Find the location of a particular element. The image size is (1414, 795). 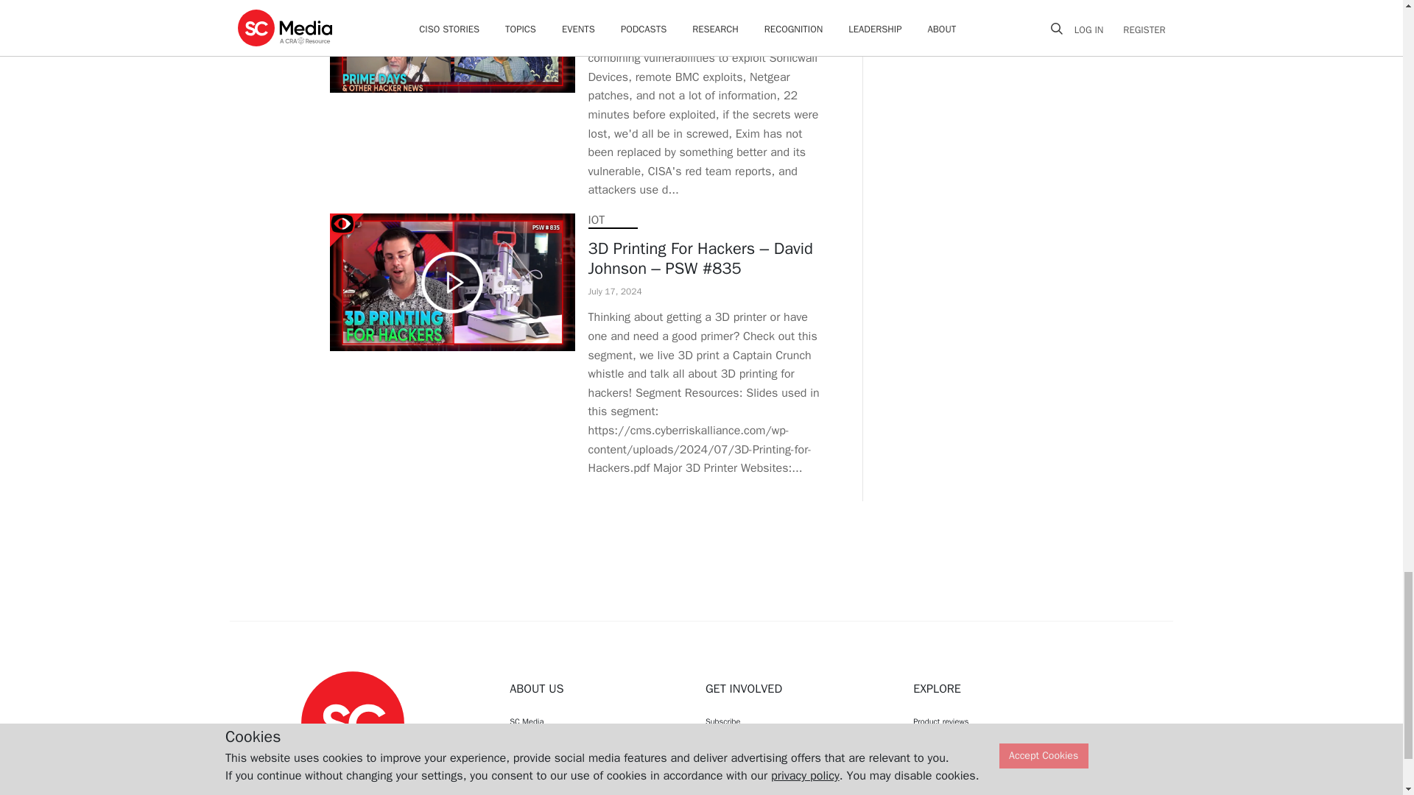

SCMagazine on Facebook is located at coordinates (315, 787).